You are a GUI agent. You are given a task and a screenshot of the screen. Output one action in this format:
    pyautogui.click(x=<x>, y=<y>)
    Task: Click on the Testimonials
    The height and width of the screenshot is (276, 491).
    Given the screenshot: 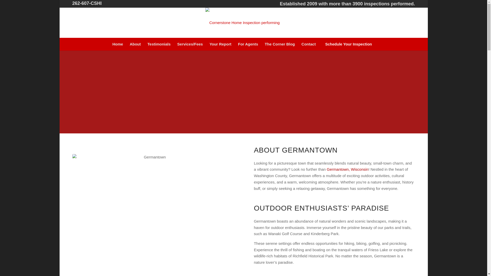 What is the action you would take?
    pyautogui.click(x=159, y=44)
    